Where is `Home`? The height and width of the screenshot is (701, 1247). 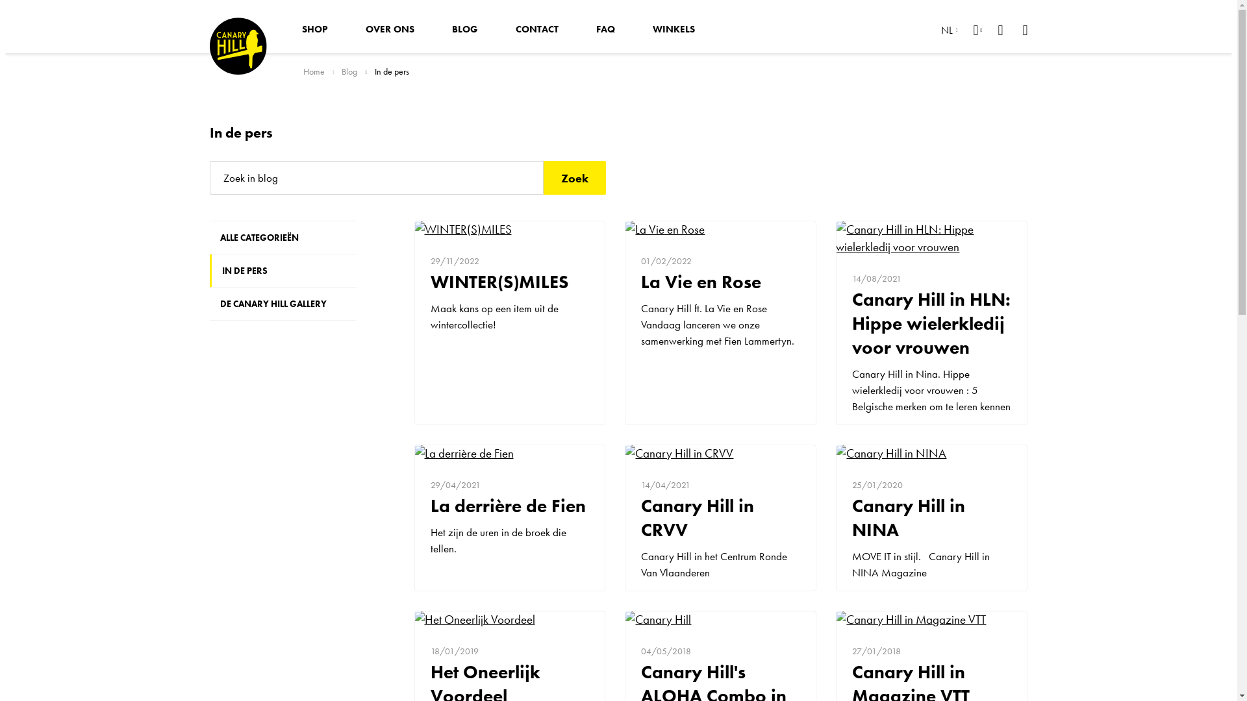
Home is located at coordinates (314, 71).